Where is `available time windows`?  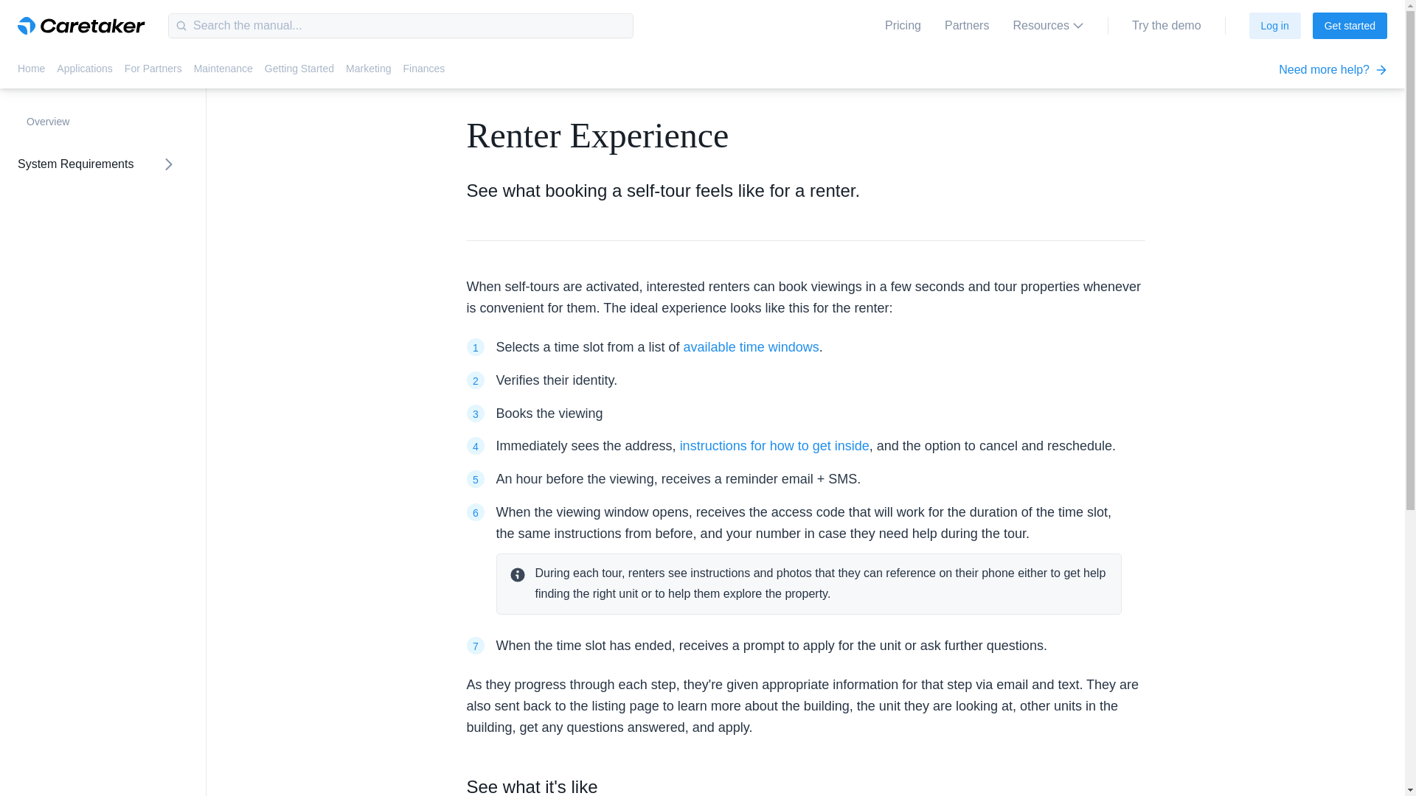 available time windows is located at coordinates (752, 346).